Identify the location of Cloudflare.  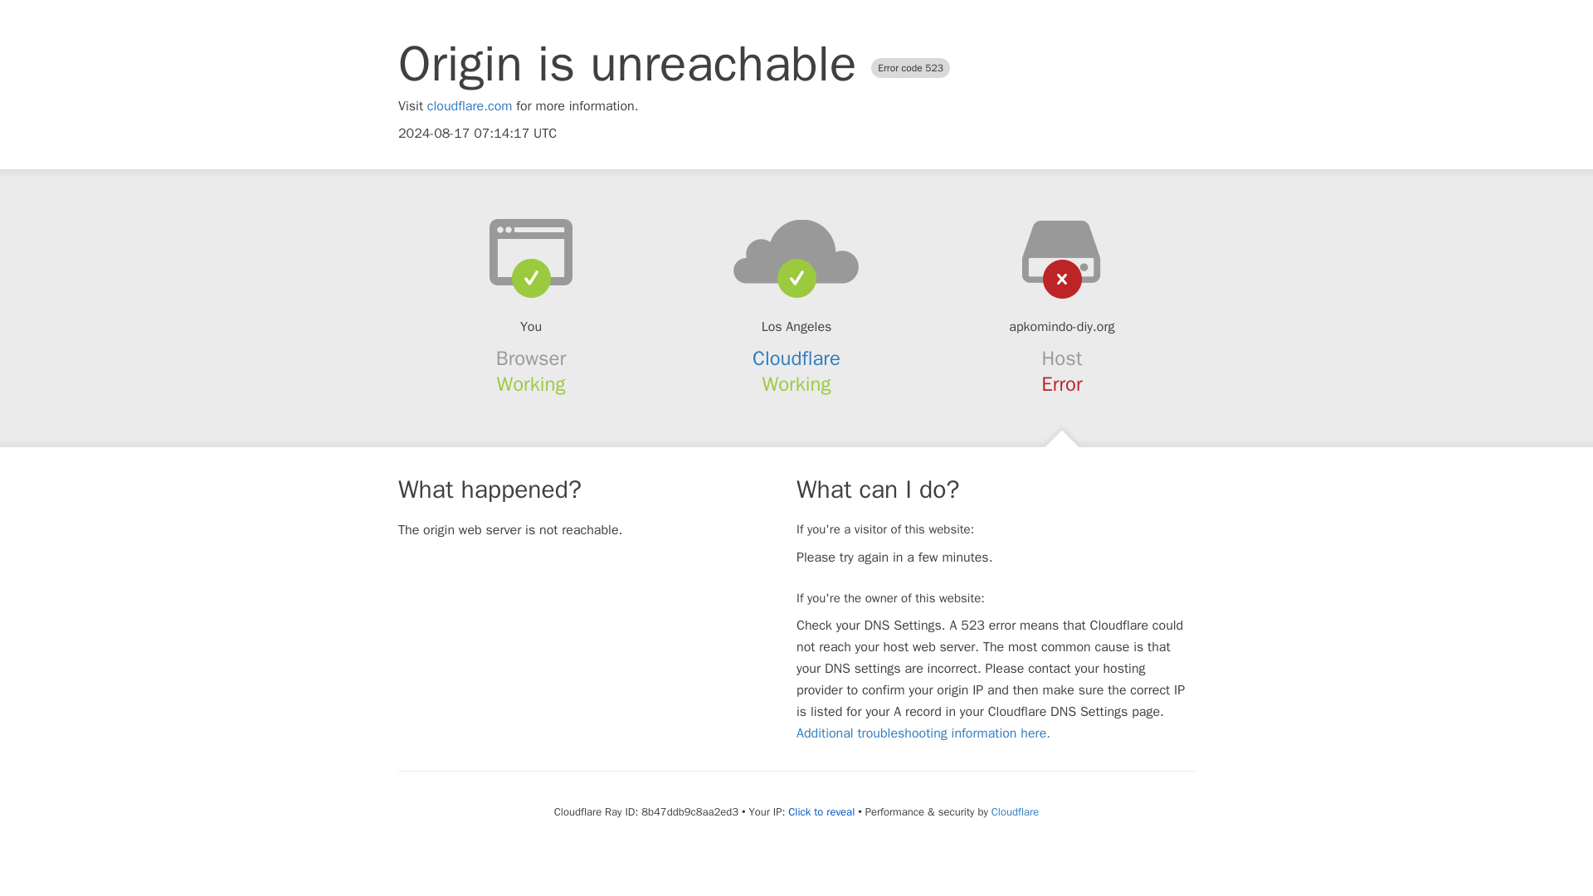
(1014, 811).